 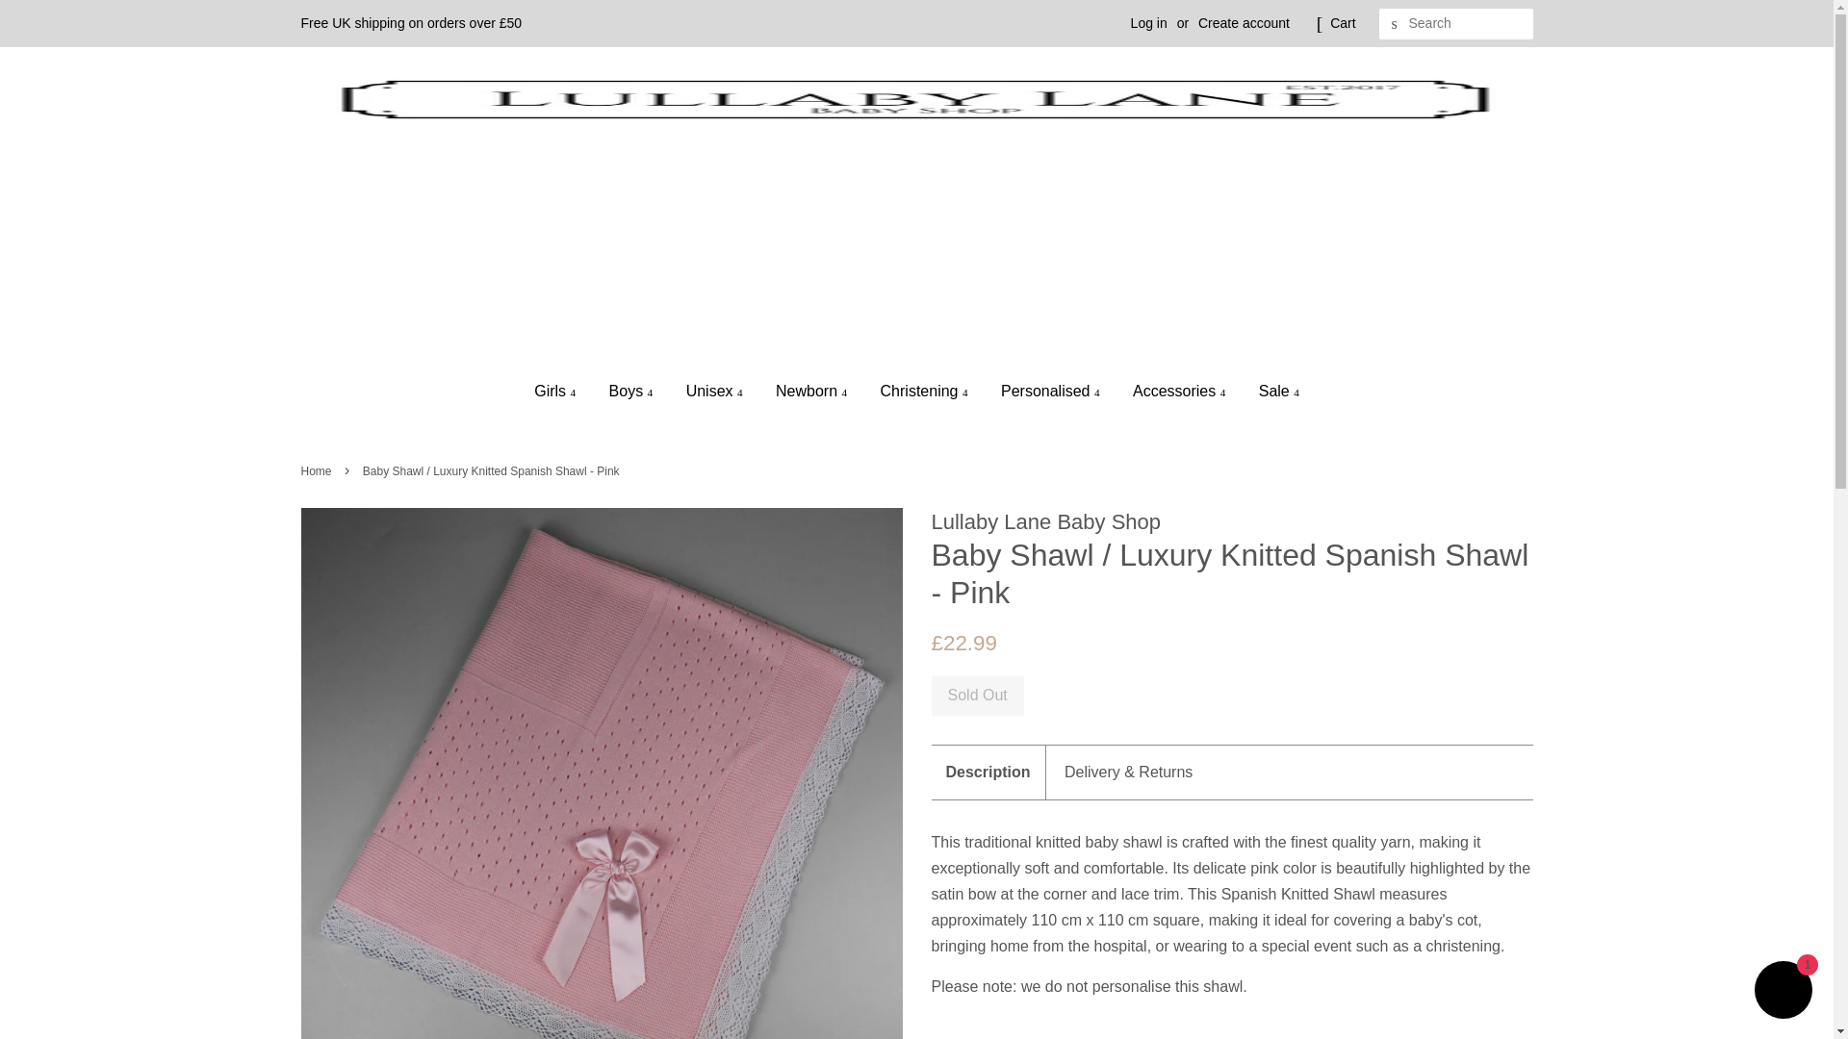 I want to click on Create account, so click(x=1244, y=23).